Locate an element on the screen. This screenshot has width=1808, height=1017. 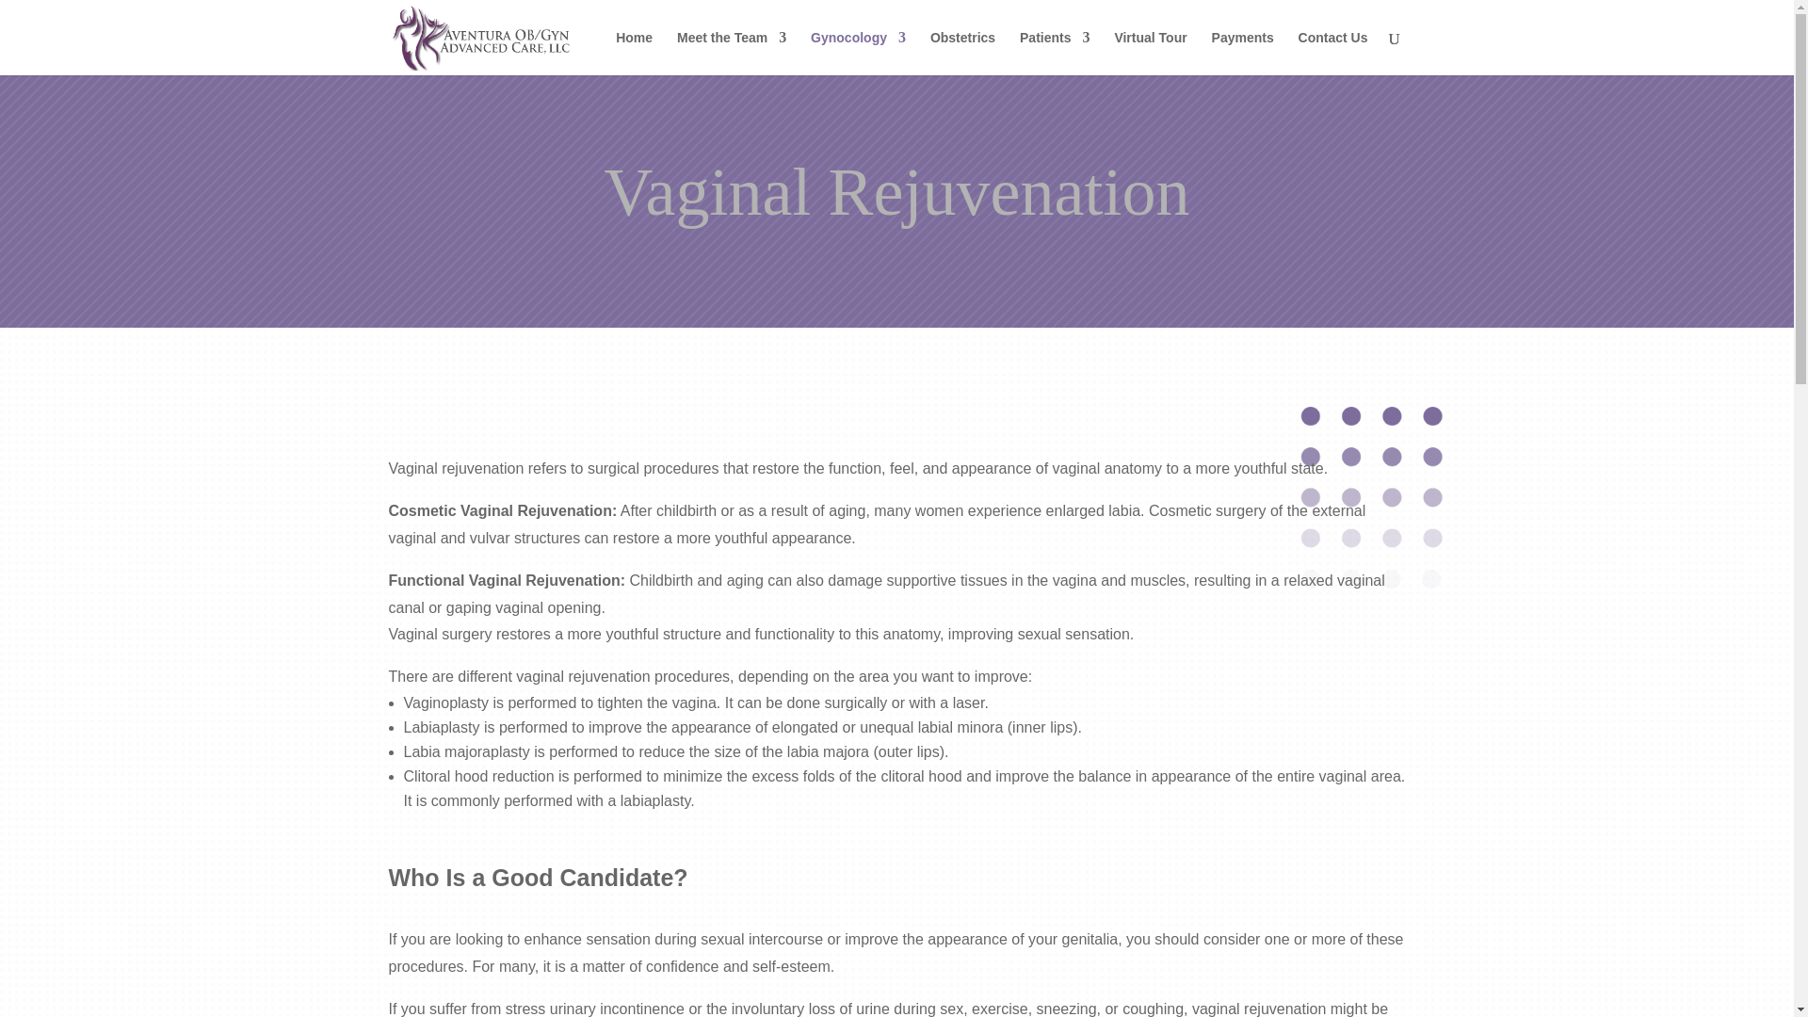
Meet the Team is located at coordinates (731, 53).